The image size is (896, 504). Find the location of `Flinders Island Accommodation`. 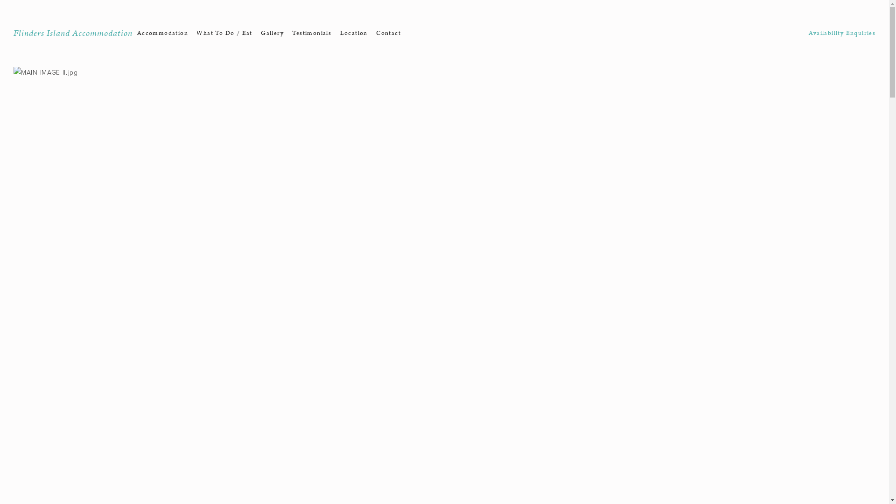

Flinders Island Accommodation is located at coordinates (73, 34).